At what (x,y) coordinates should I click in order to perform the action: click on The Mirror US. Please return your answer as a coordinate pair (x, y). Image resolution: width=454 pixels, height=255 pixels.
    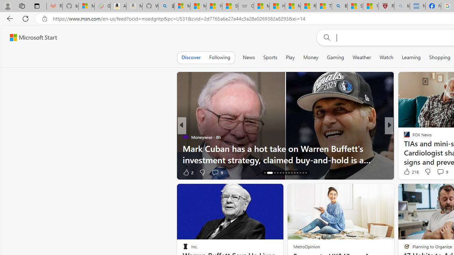
    Looking at the image, I should click on (404, 137).